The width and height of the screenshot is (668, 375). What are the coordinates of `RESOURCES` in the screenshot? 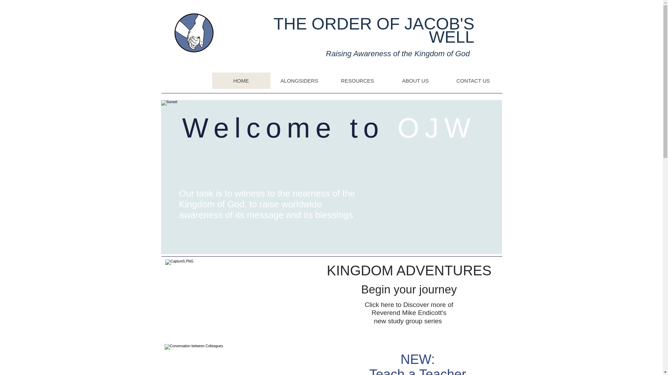 It's located at (358, 81).